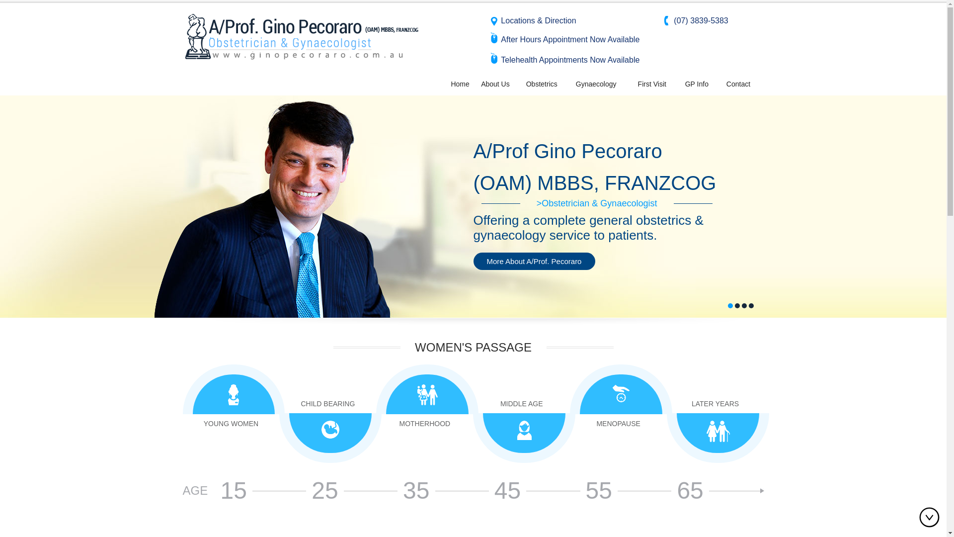 The image size is (954, 537). What do you see at coordinates (697, 84) in the screenshot?
I see `GP Info` at bounding box center [697, 84].